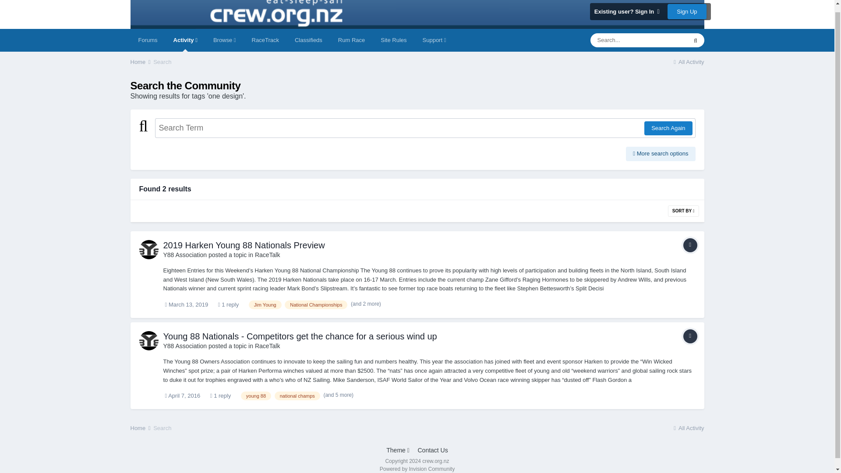 This screenshot has width=841, height=473. I want to click on Find other content tagged with 'Jim Young', so click(265, 305).